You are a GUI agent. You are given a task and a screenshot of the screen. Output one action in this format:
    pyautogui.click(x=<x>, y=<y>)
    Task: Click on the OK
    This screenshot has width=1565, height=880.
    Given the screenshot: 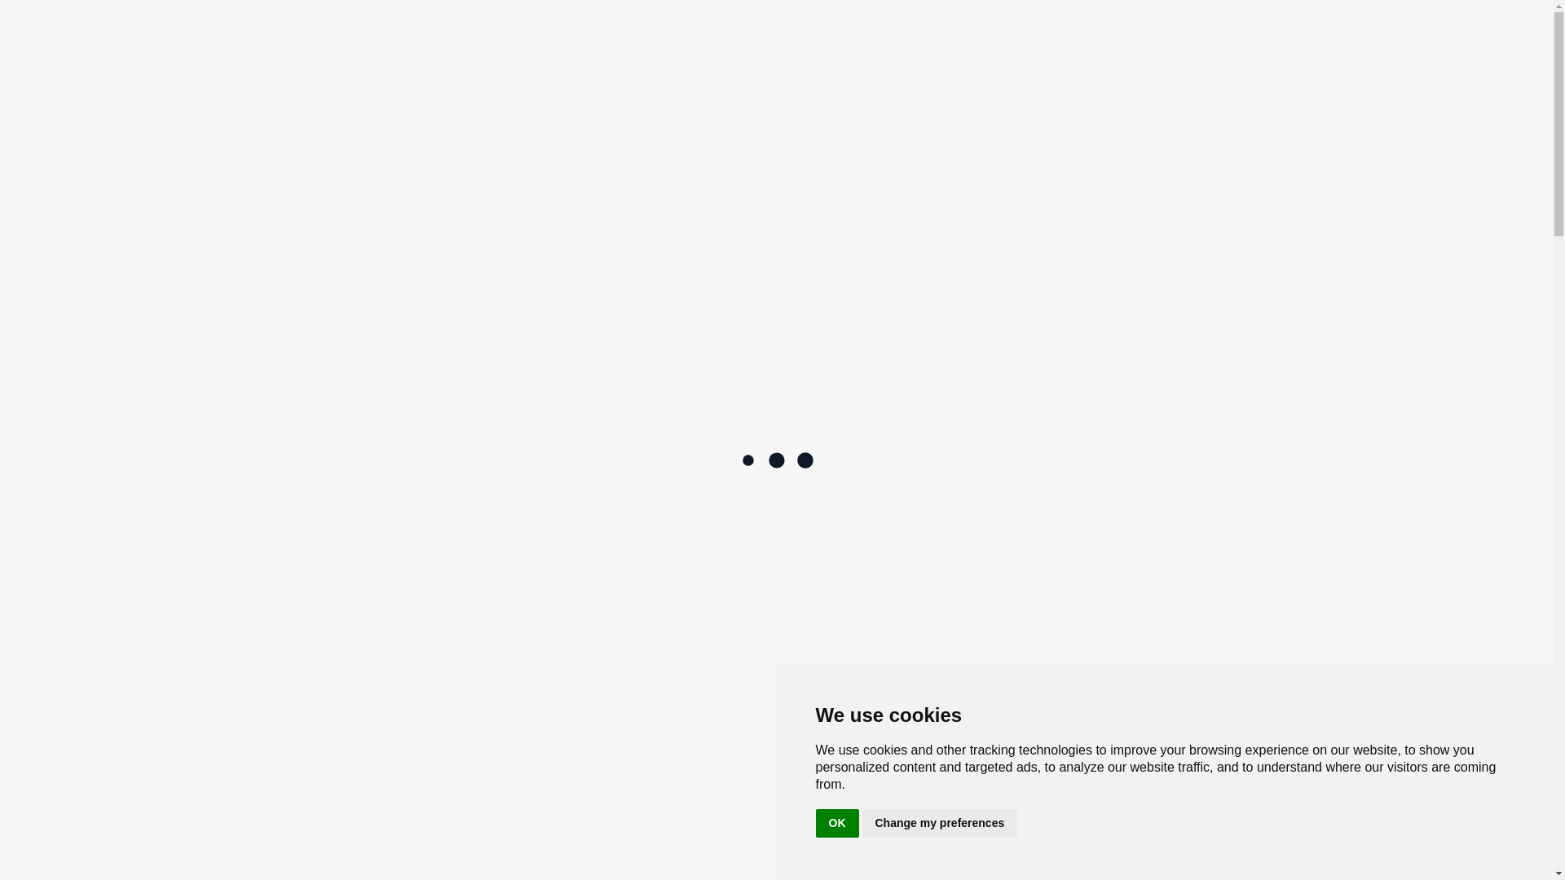 What is the action you would take?
    pyautogui.click(x=836, y=823)
    